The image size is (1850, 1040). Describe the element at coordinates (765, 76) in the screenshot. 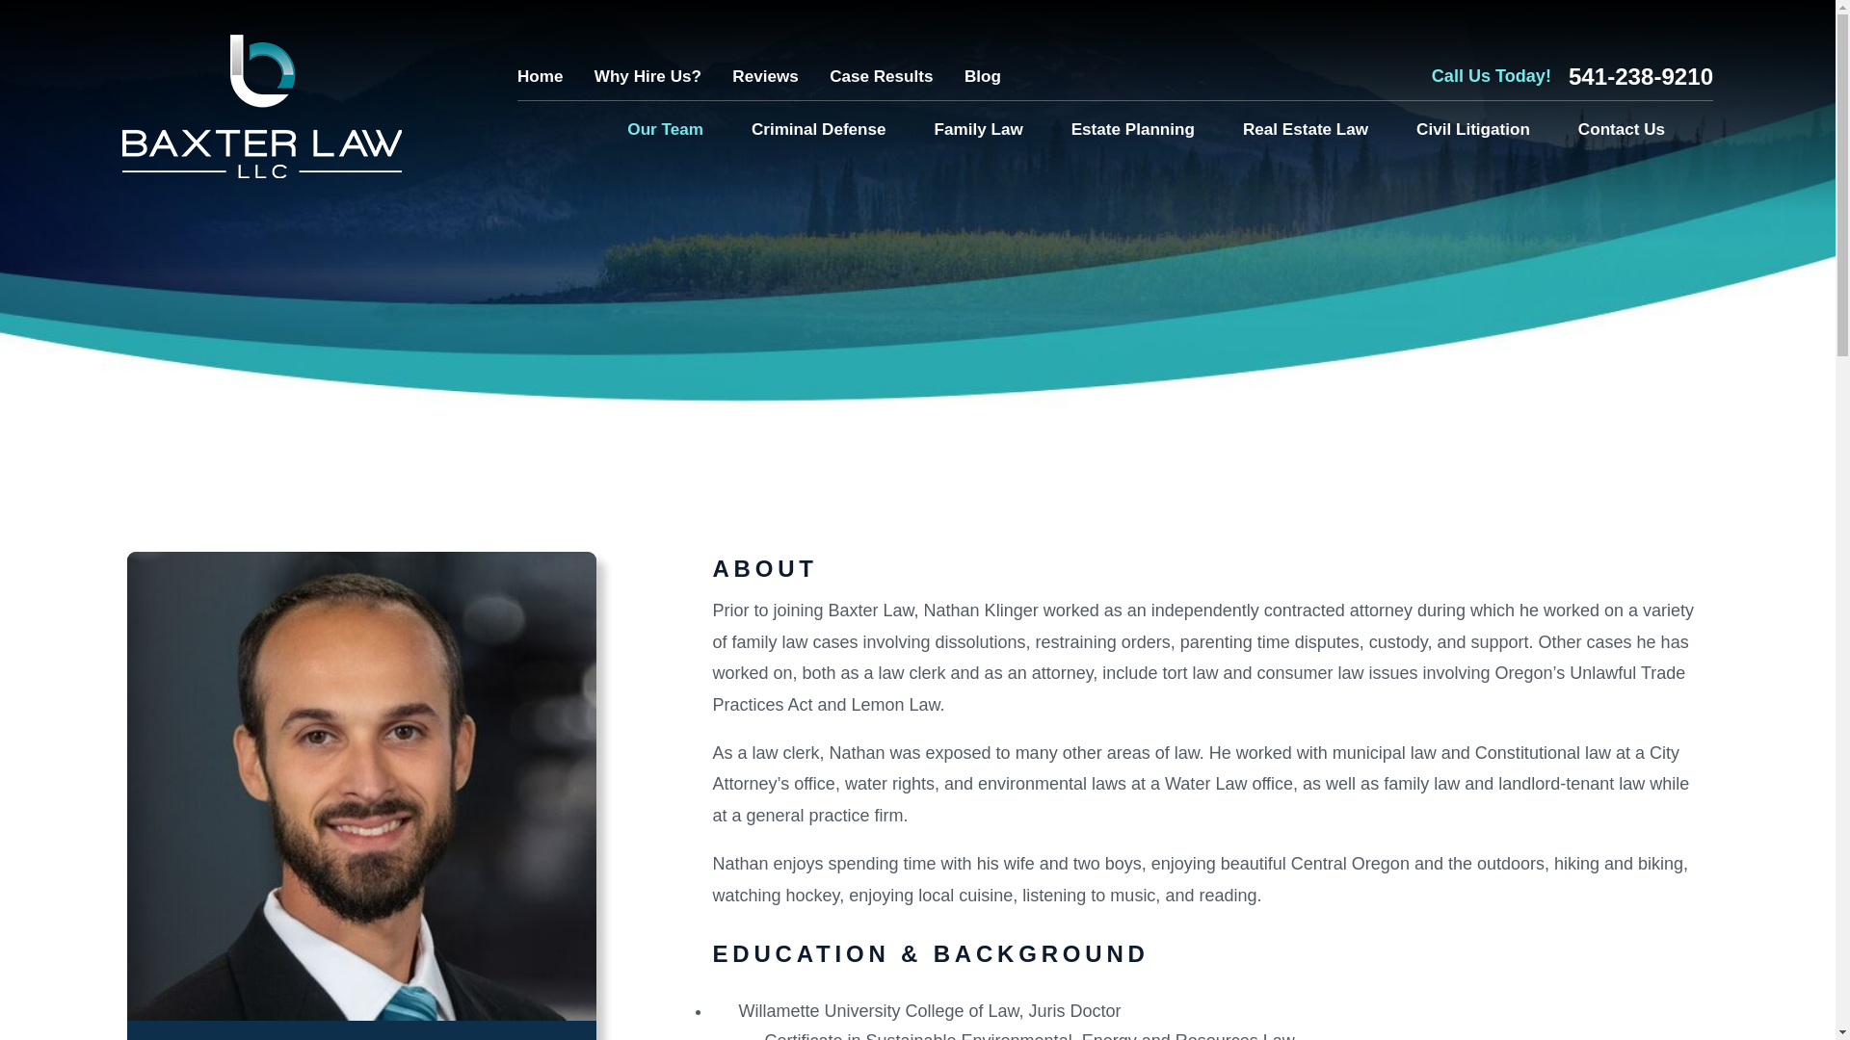

I see `Reviews` at that location.